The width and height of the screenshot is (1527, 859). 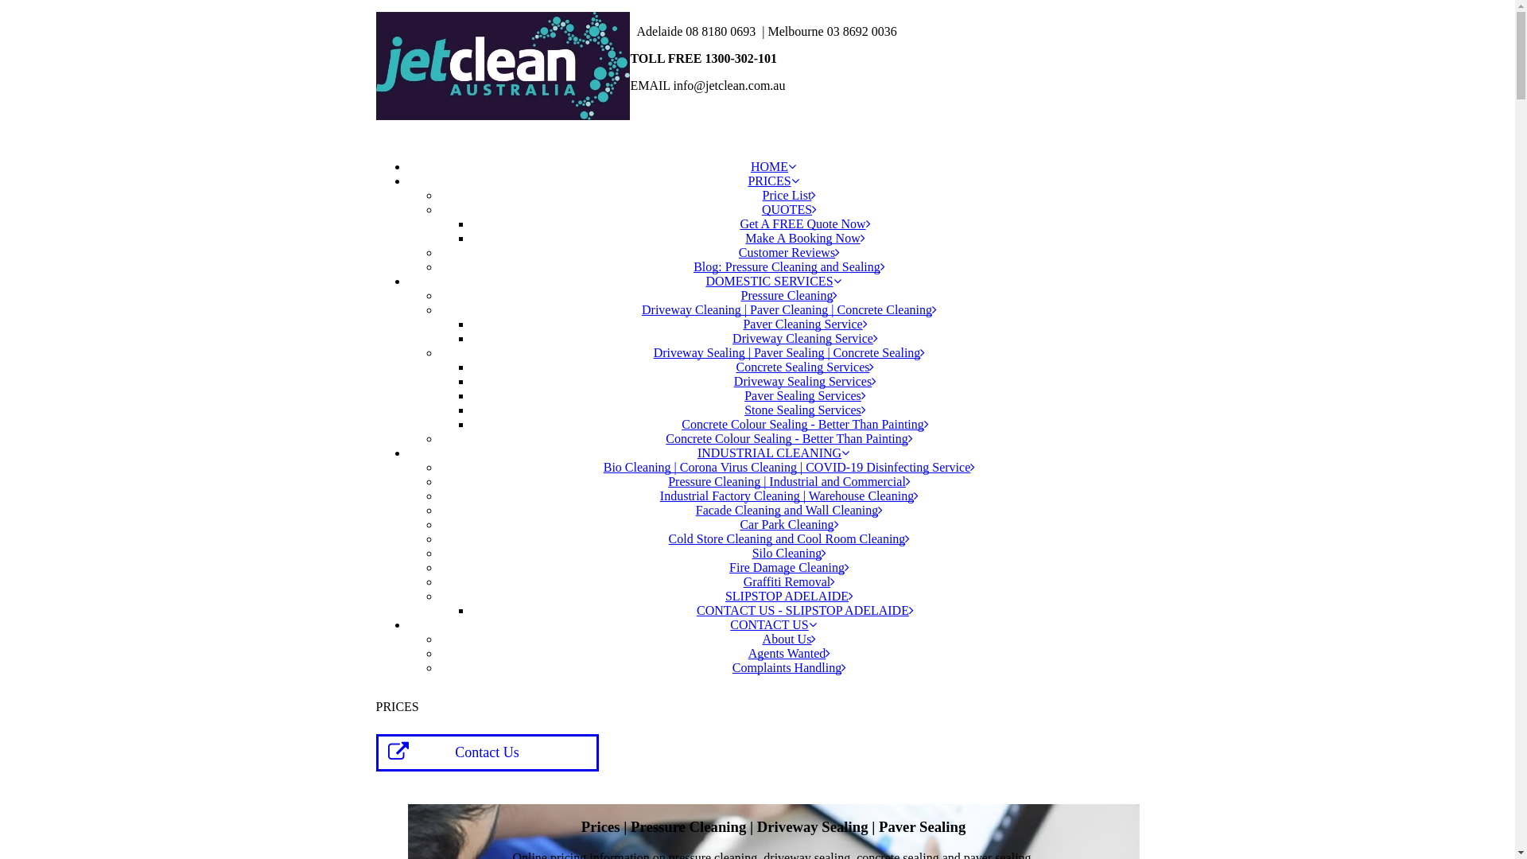 What do you see at coordinates (790, 639) in the screenshot?
I see `About Us` at bounding box center [790, 639].